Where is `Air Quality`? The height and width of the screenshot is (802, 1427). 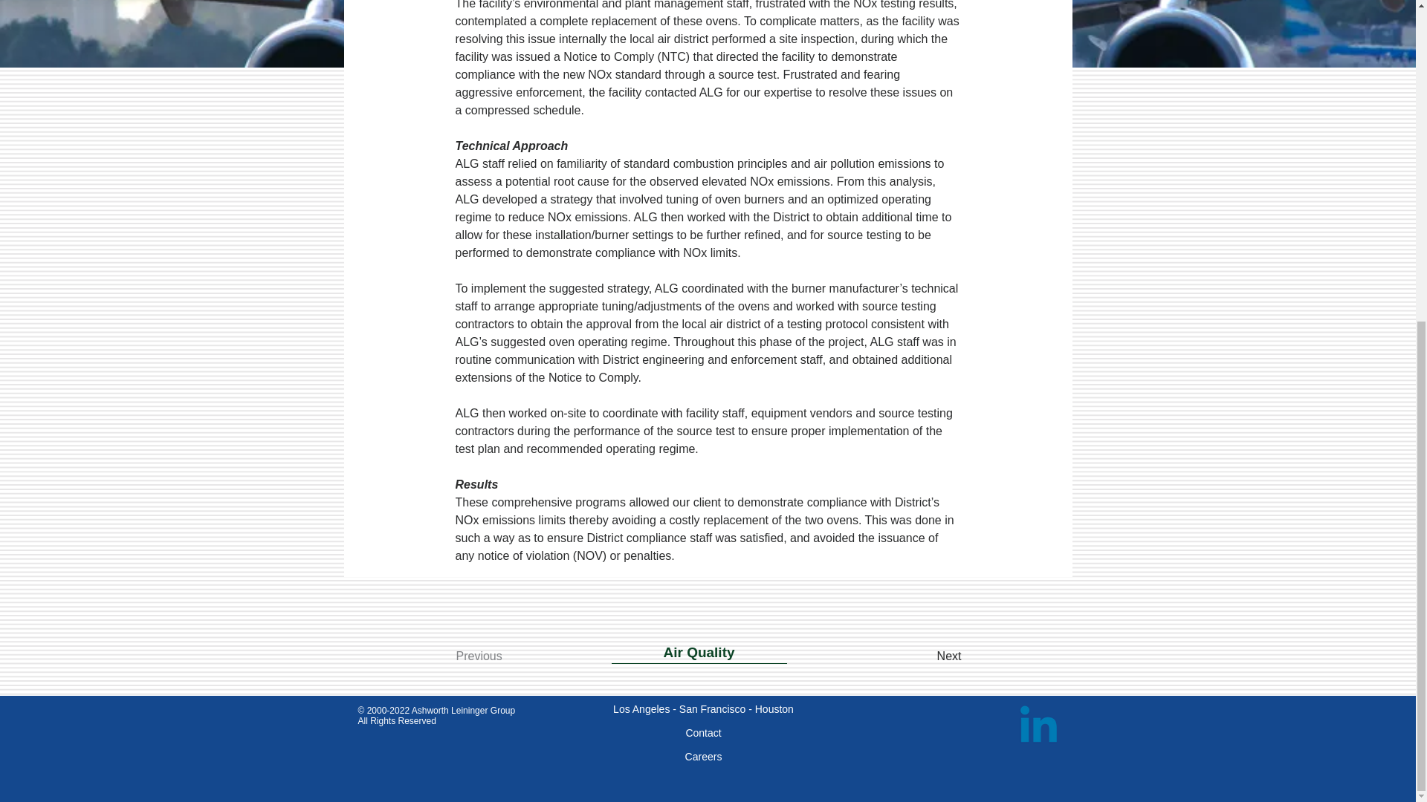 Air Quality is located at coordinates (698, 653).